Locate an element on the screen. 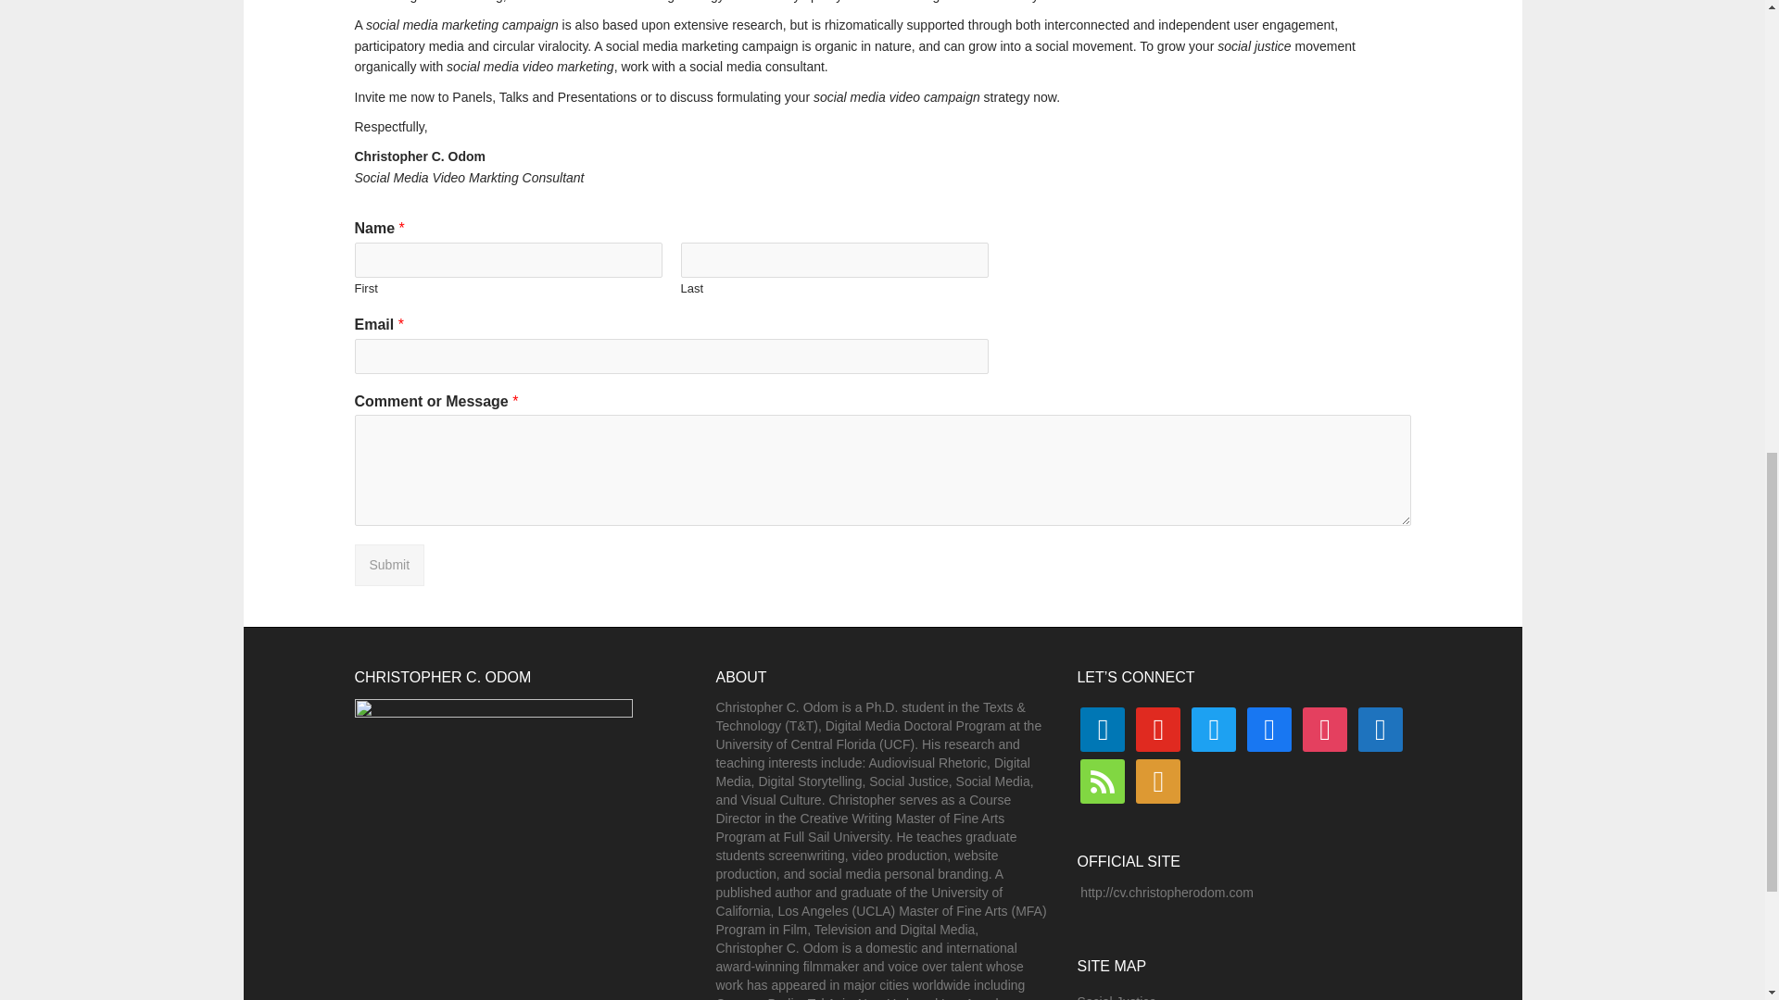  Default Label is located at coordinates (1158, 728).